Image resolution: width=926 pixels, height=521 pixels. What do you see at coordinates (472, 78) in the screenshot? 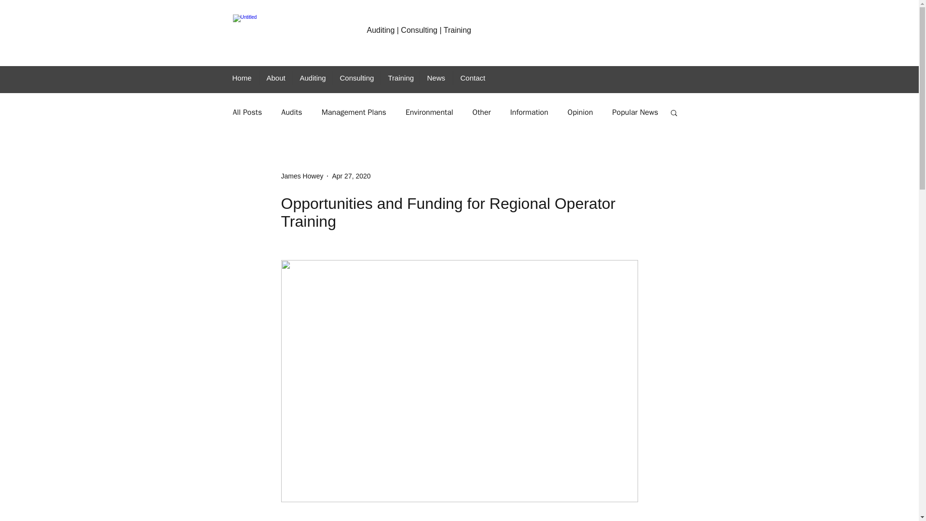
I see `Contact` at bounding box center [472, 78].